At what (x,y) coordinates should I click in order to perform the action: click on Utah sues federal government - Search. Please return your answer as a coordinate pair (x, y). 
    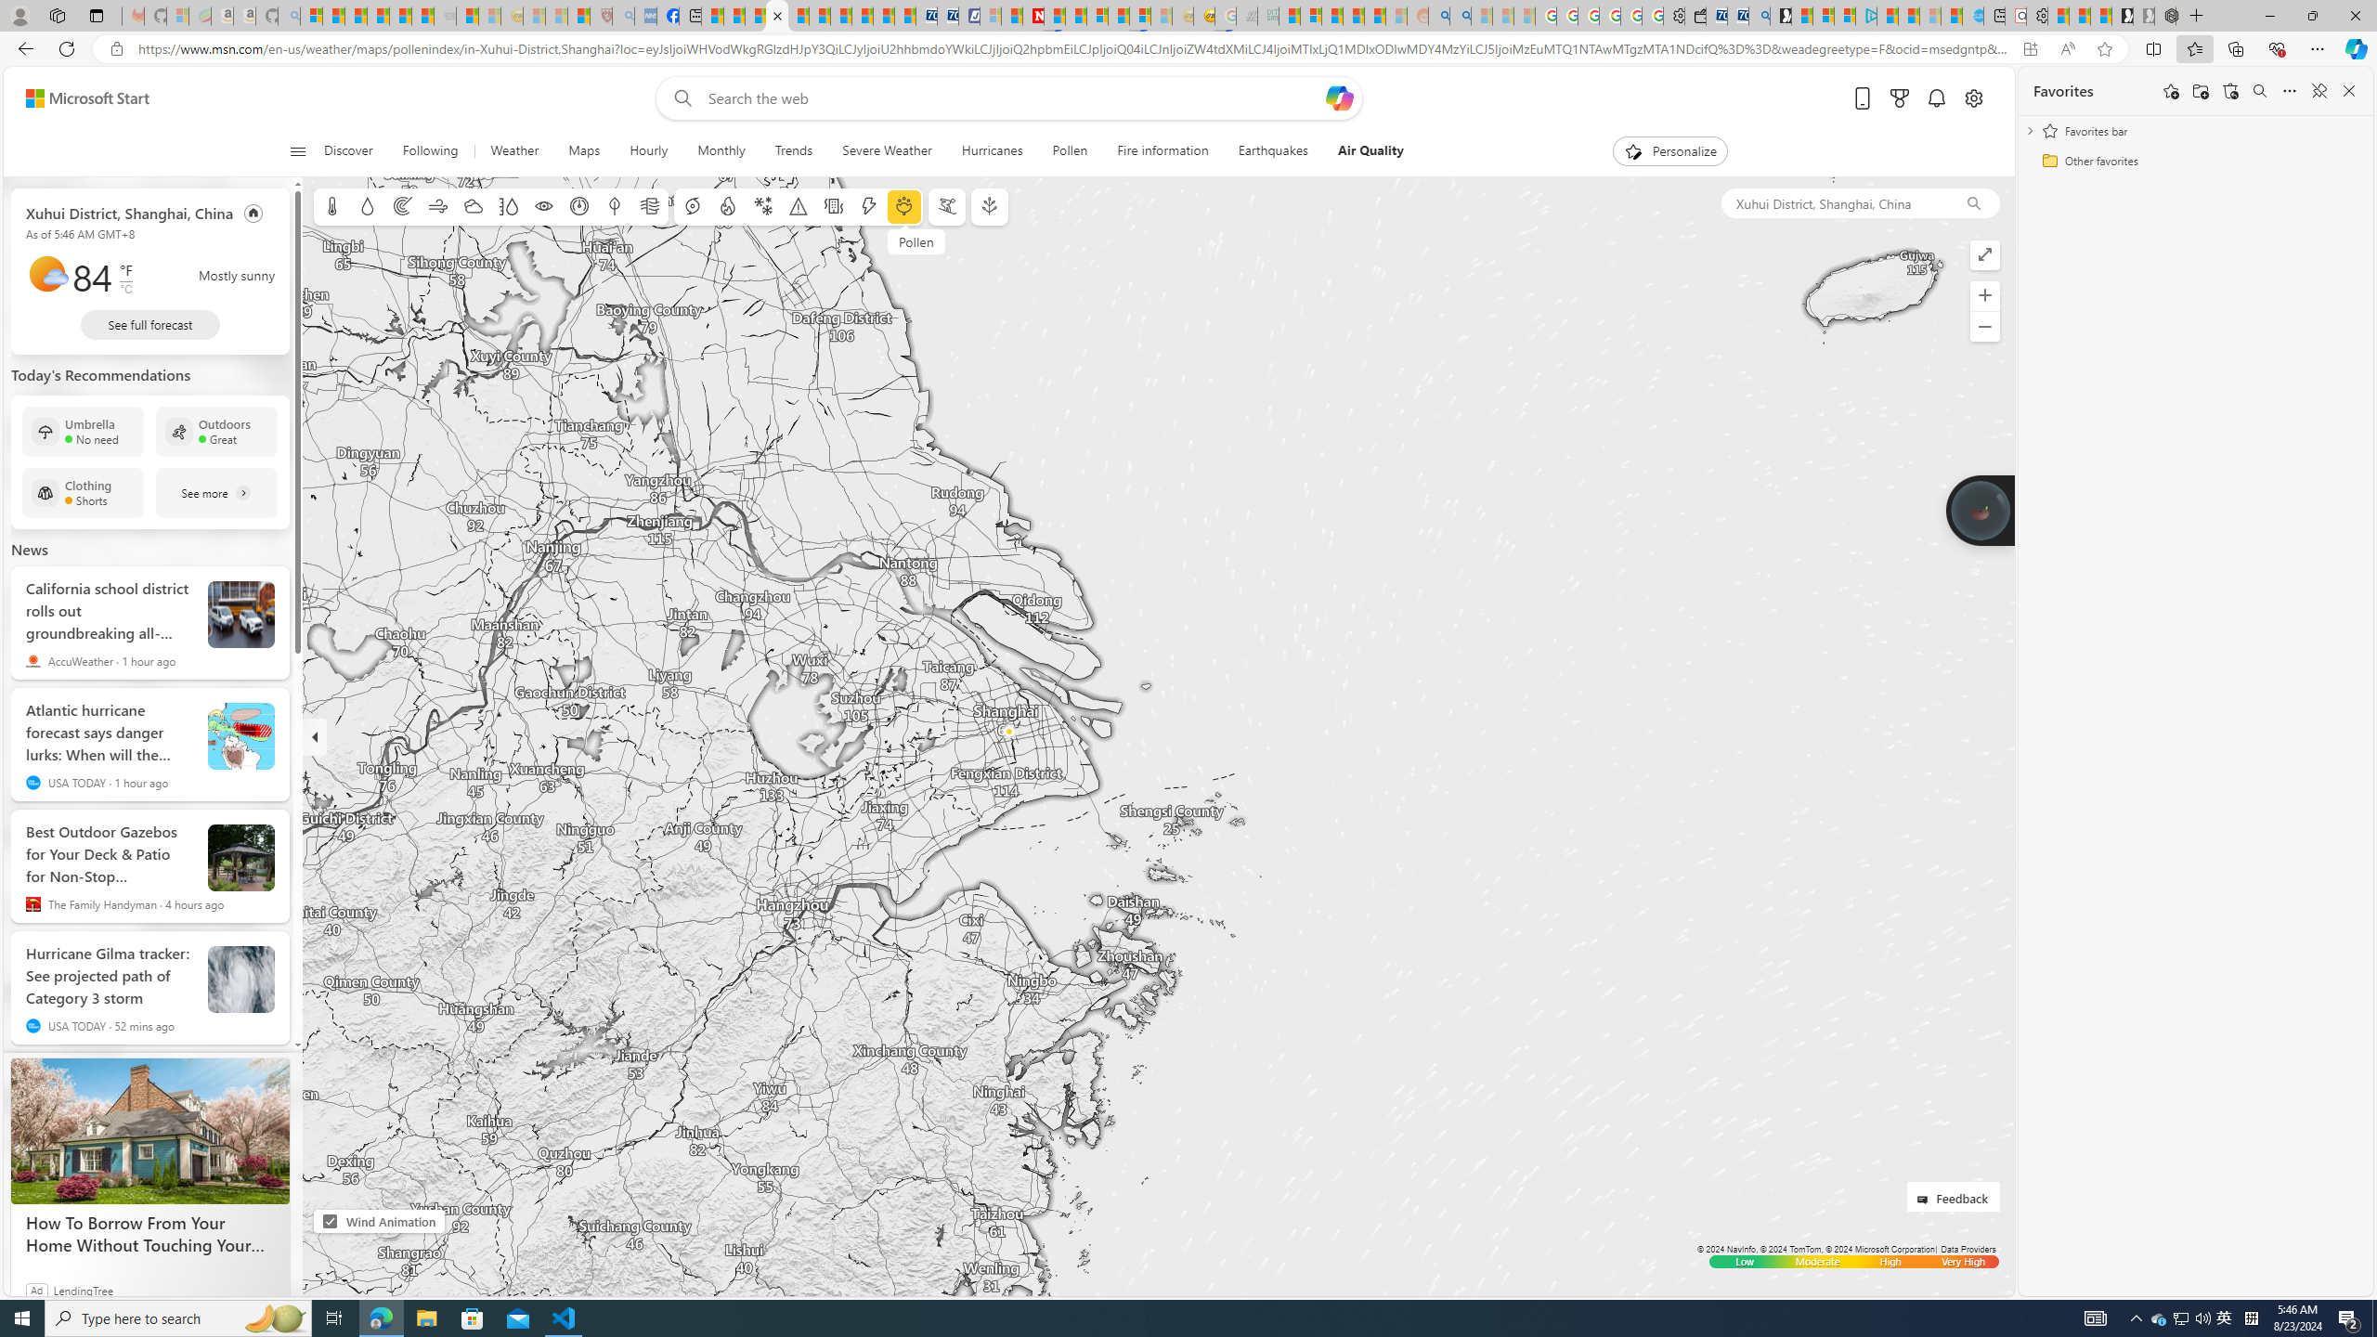
    Looking at the image, I should click on (1460, 16).